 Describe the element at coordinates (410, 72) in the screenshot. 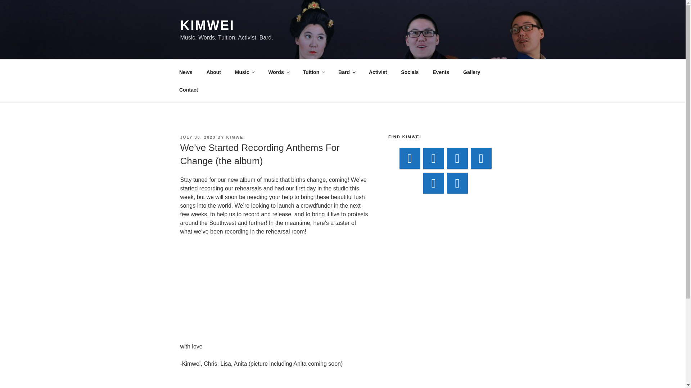

I see `Socials` at that location.